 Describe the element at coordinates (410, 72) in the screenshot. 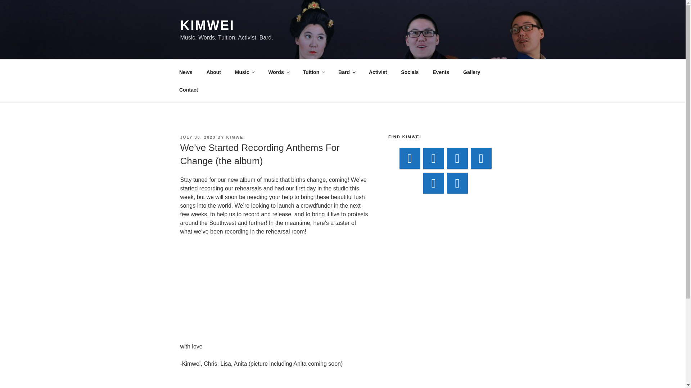

I see `Socials` at that location.